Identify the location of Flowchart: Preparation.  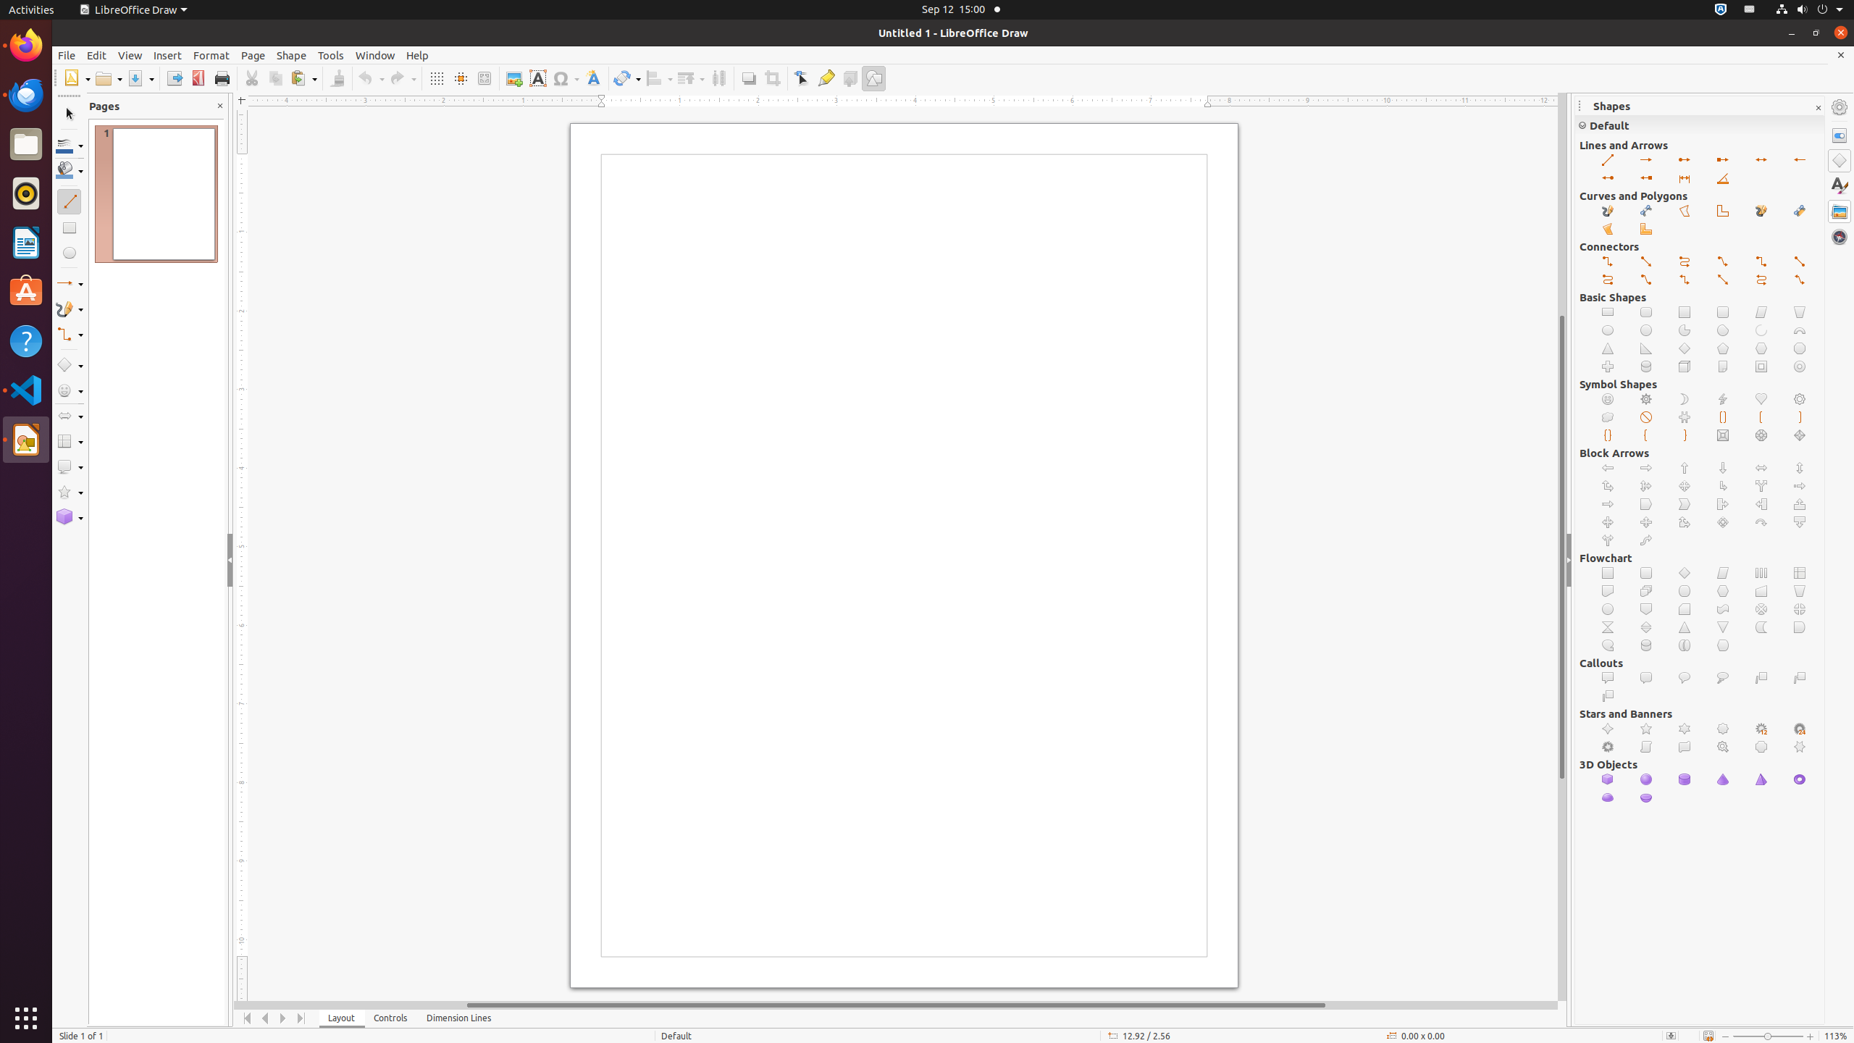
(1724, 591).